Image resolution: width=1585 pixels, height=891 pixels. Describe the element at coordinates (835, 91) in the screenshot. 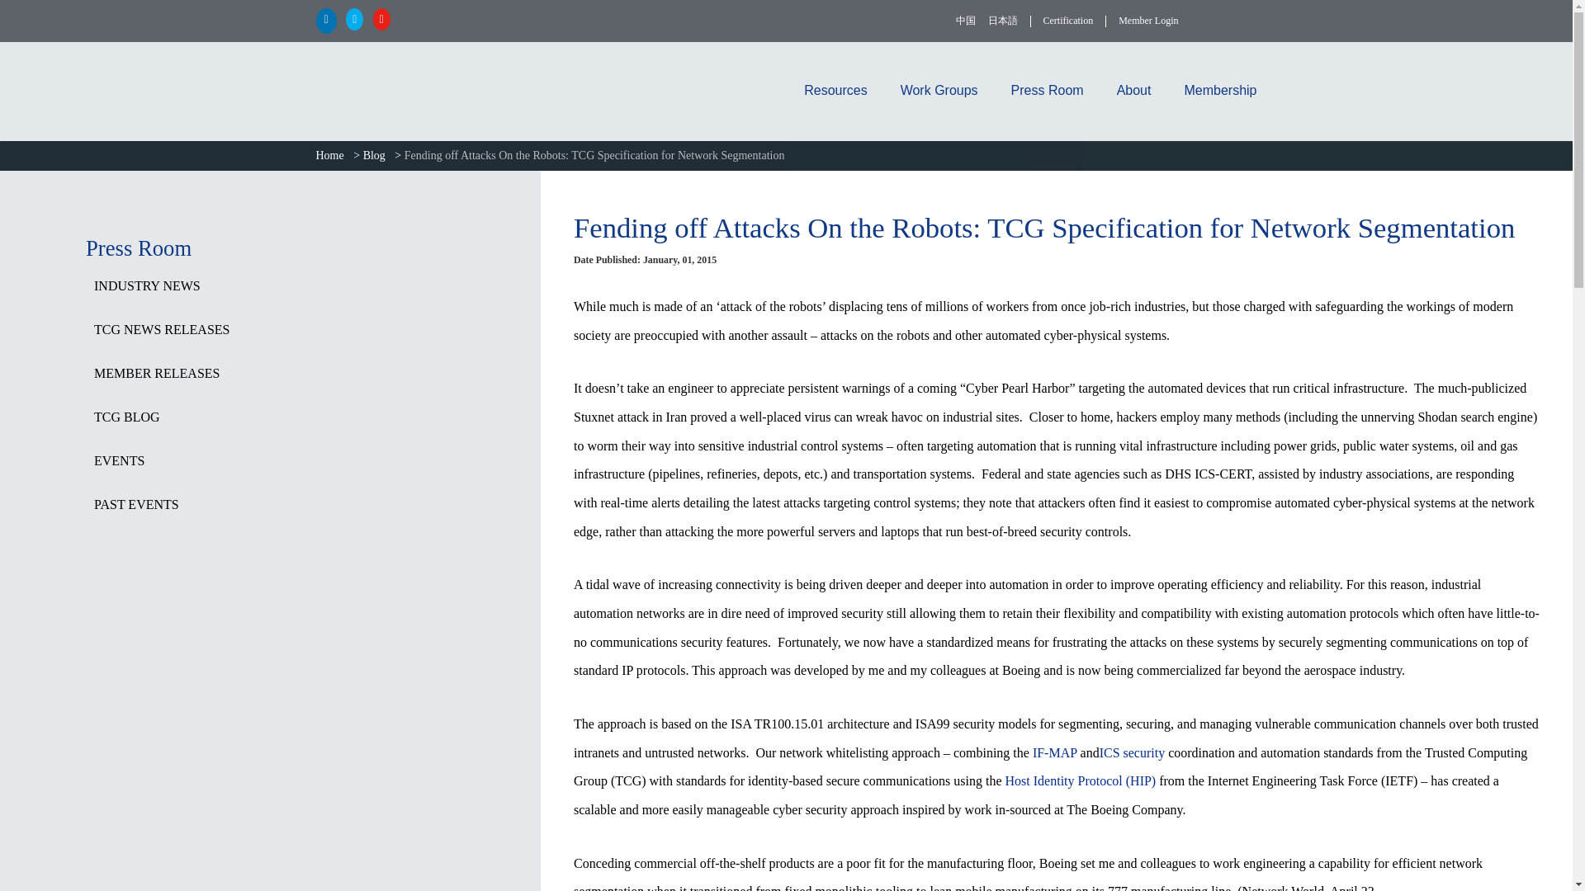

I see `Resources` at that location.